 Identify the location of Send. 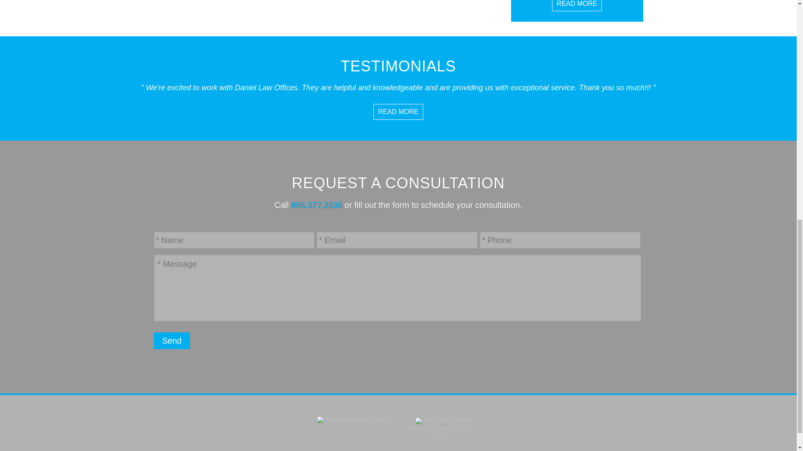
(172, 340).